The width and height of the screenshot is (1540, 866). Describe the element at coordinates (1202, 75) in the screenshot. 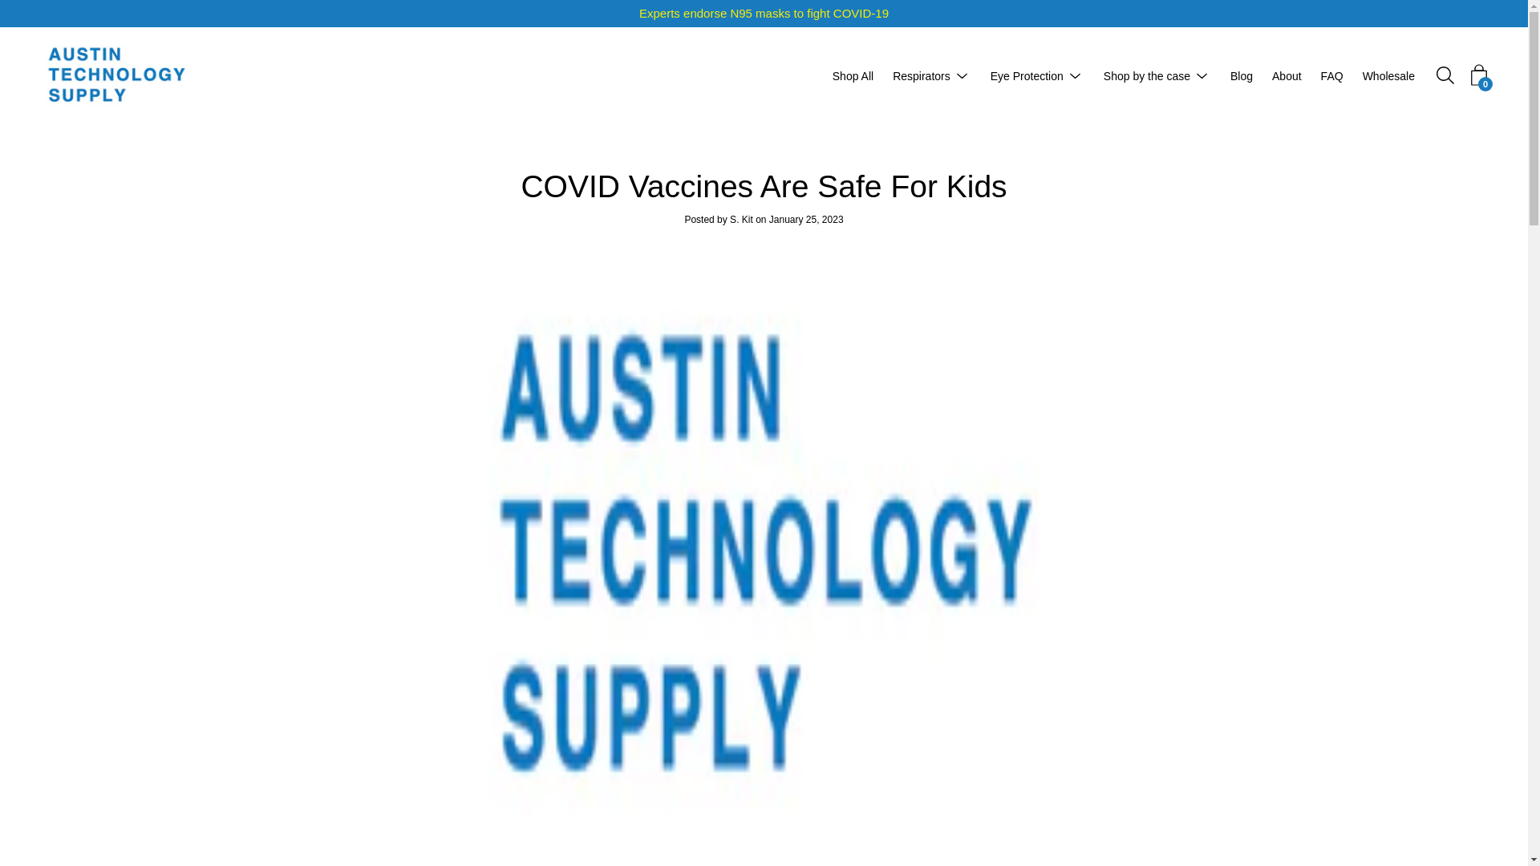

I see `Show submenu` at that location.